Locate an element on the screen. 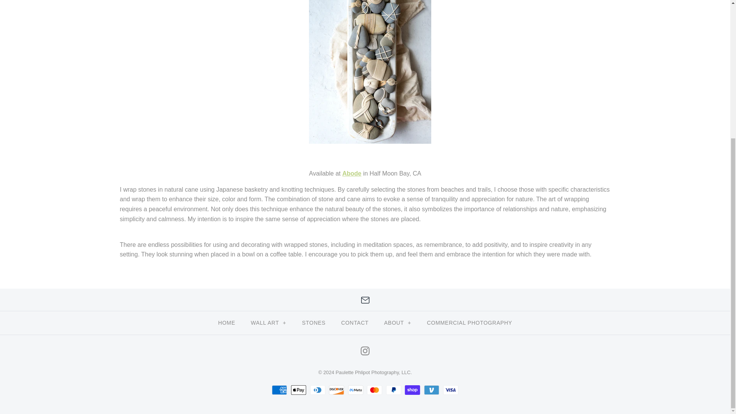  Visa is located at coordinates (451, 390).